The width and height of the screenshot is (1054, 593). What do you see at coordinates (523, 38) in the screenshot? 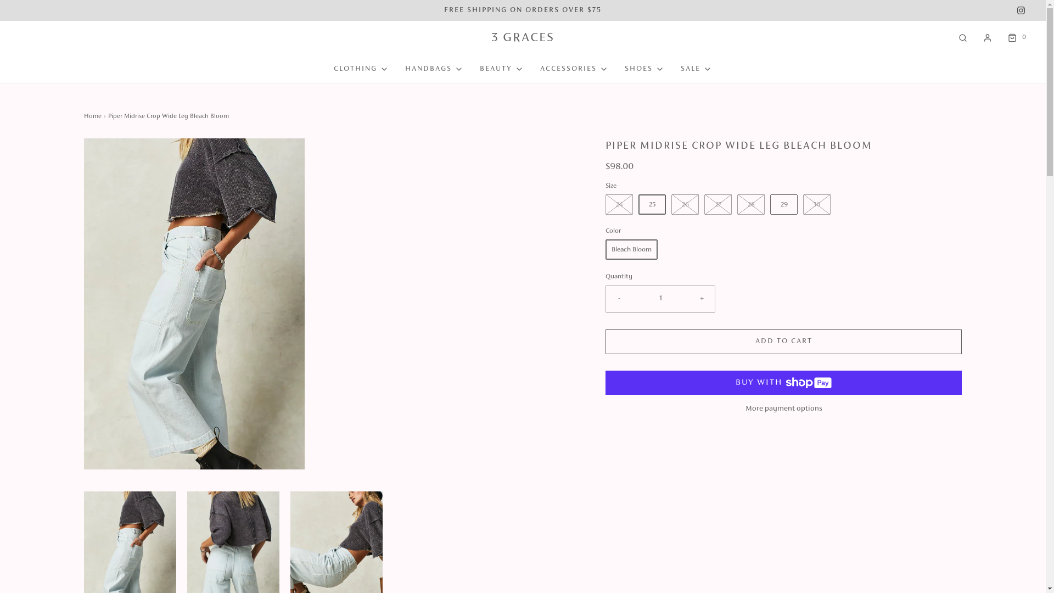
I see `3 GRACES` at bounding box center [523, 38].